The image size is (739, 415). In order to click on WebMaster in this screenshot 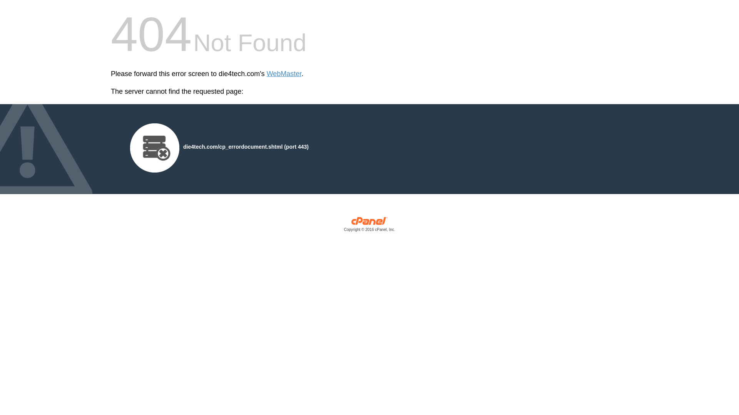, I will do `click(284, 74)`.